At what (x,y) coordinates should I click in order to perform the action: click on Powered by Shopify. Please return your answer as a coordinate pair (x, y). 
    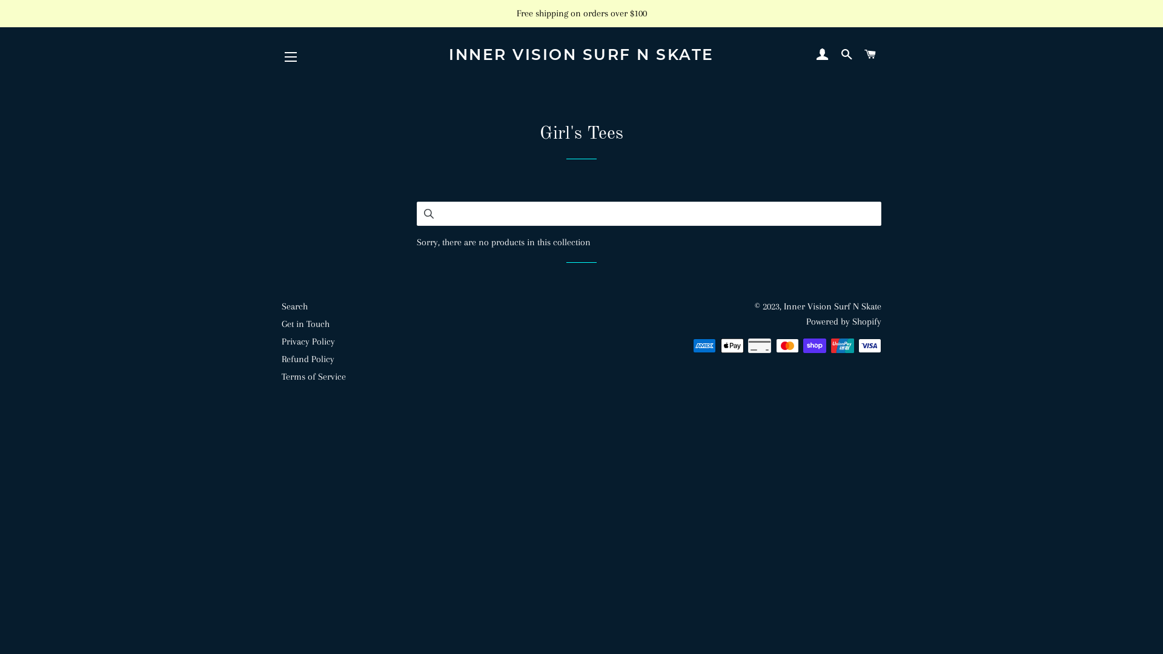
    Looking at the image, I should click on (844, 322).